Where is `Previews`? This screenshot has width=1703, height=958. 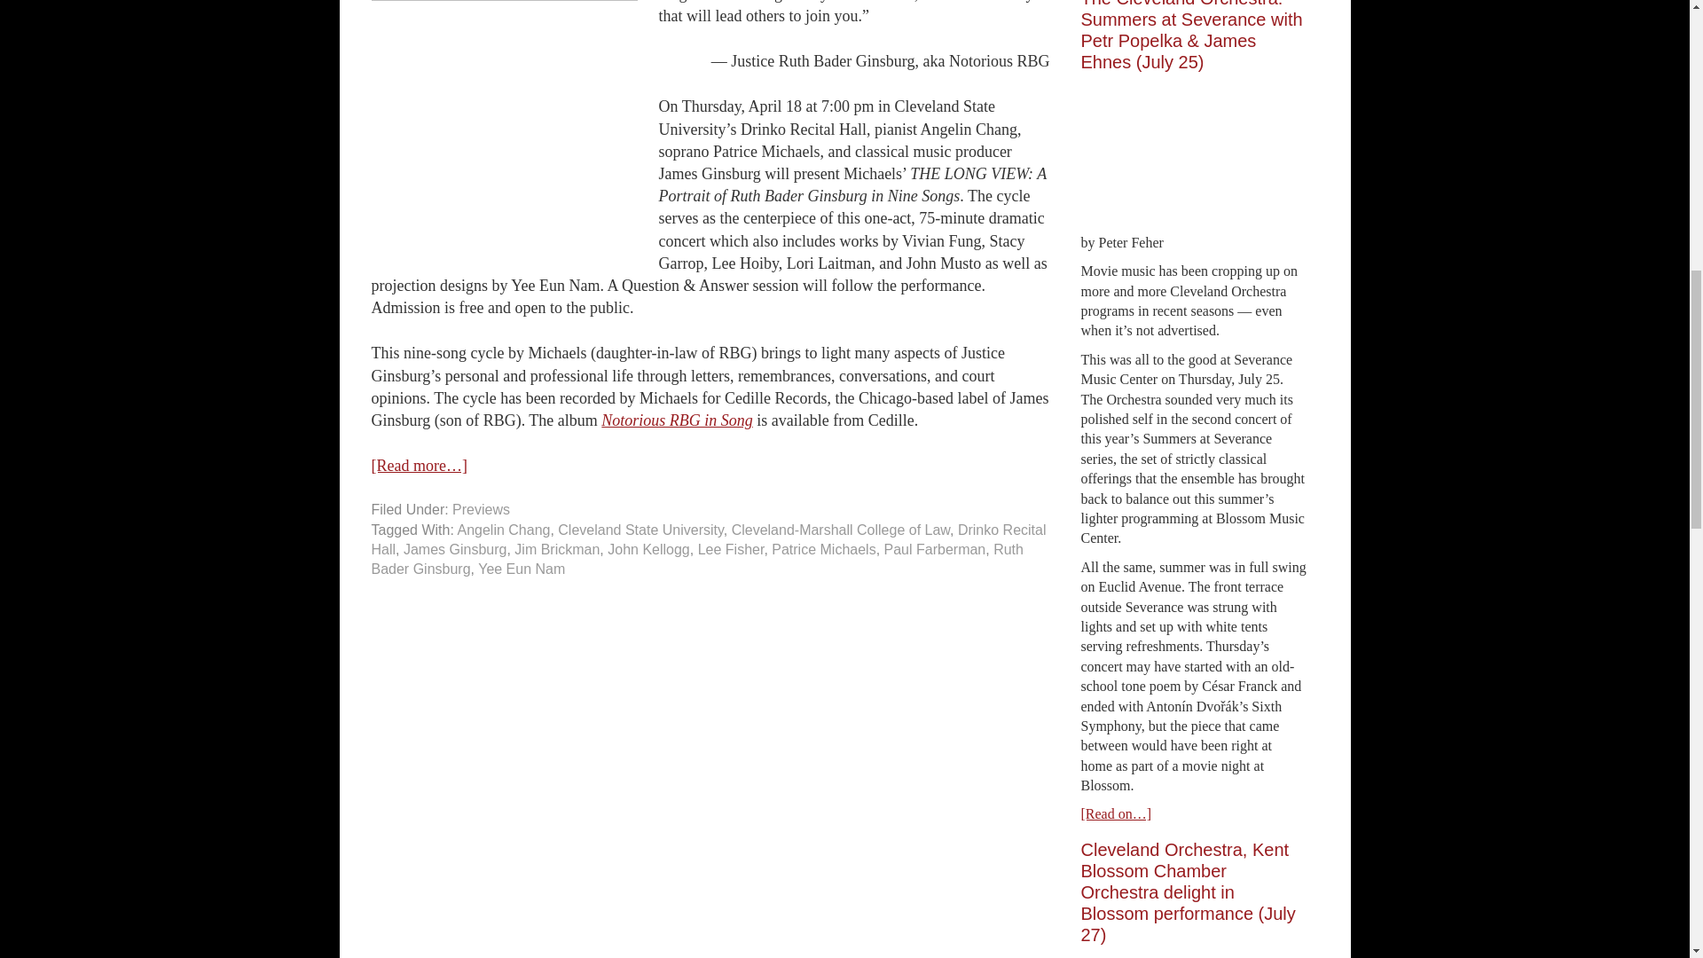
Previews is located at coordinates (481, 509).